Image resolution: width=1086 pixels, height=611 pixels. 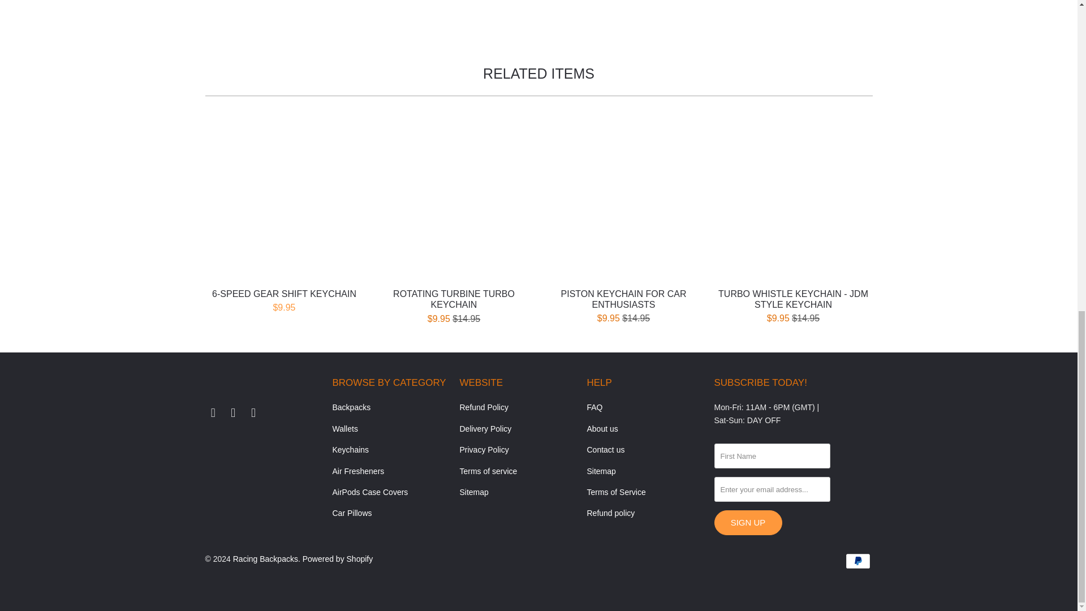 What do you see at coordinates (253, 413) in the screenshot?
I see `Email Racing Backpacks` at bounding box center [253, 413].